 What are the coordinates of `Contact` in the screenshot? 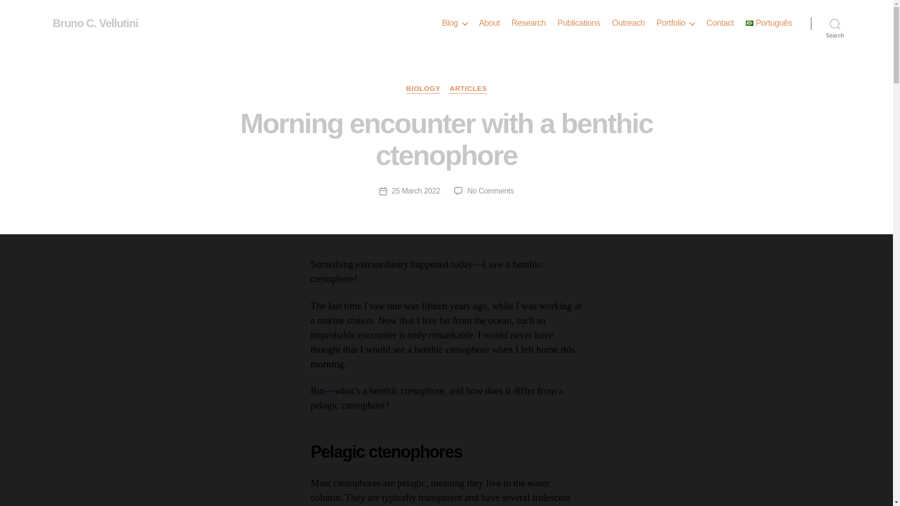 It's located at (720, 23).